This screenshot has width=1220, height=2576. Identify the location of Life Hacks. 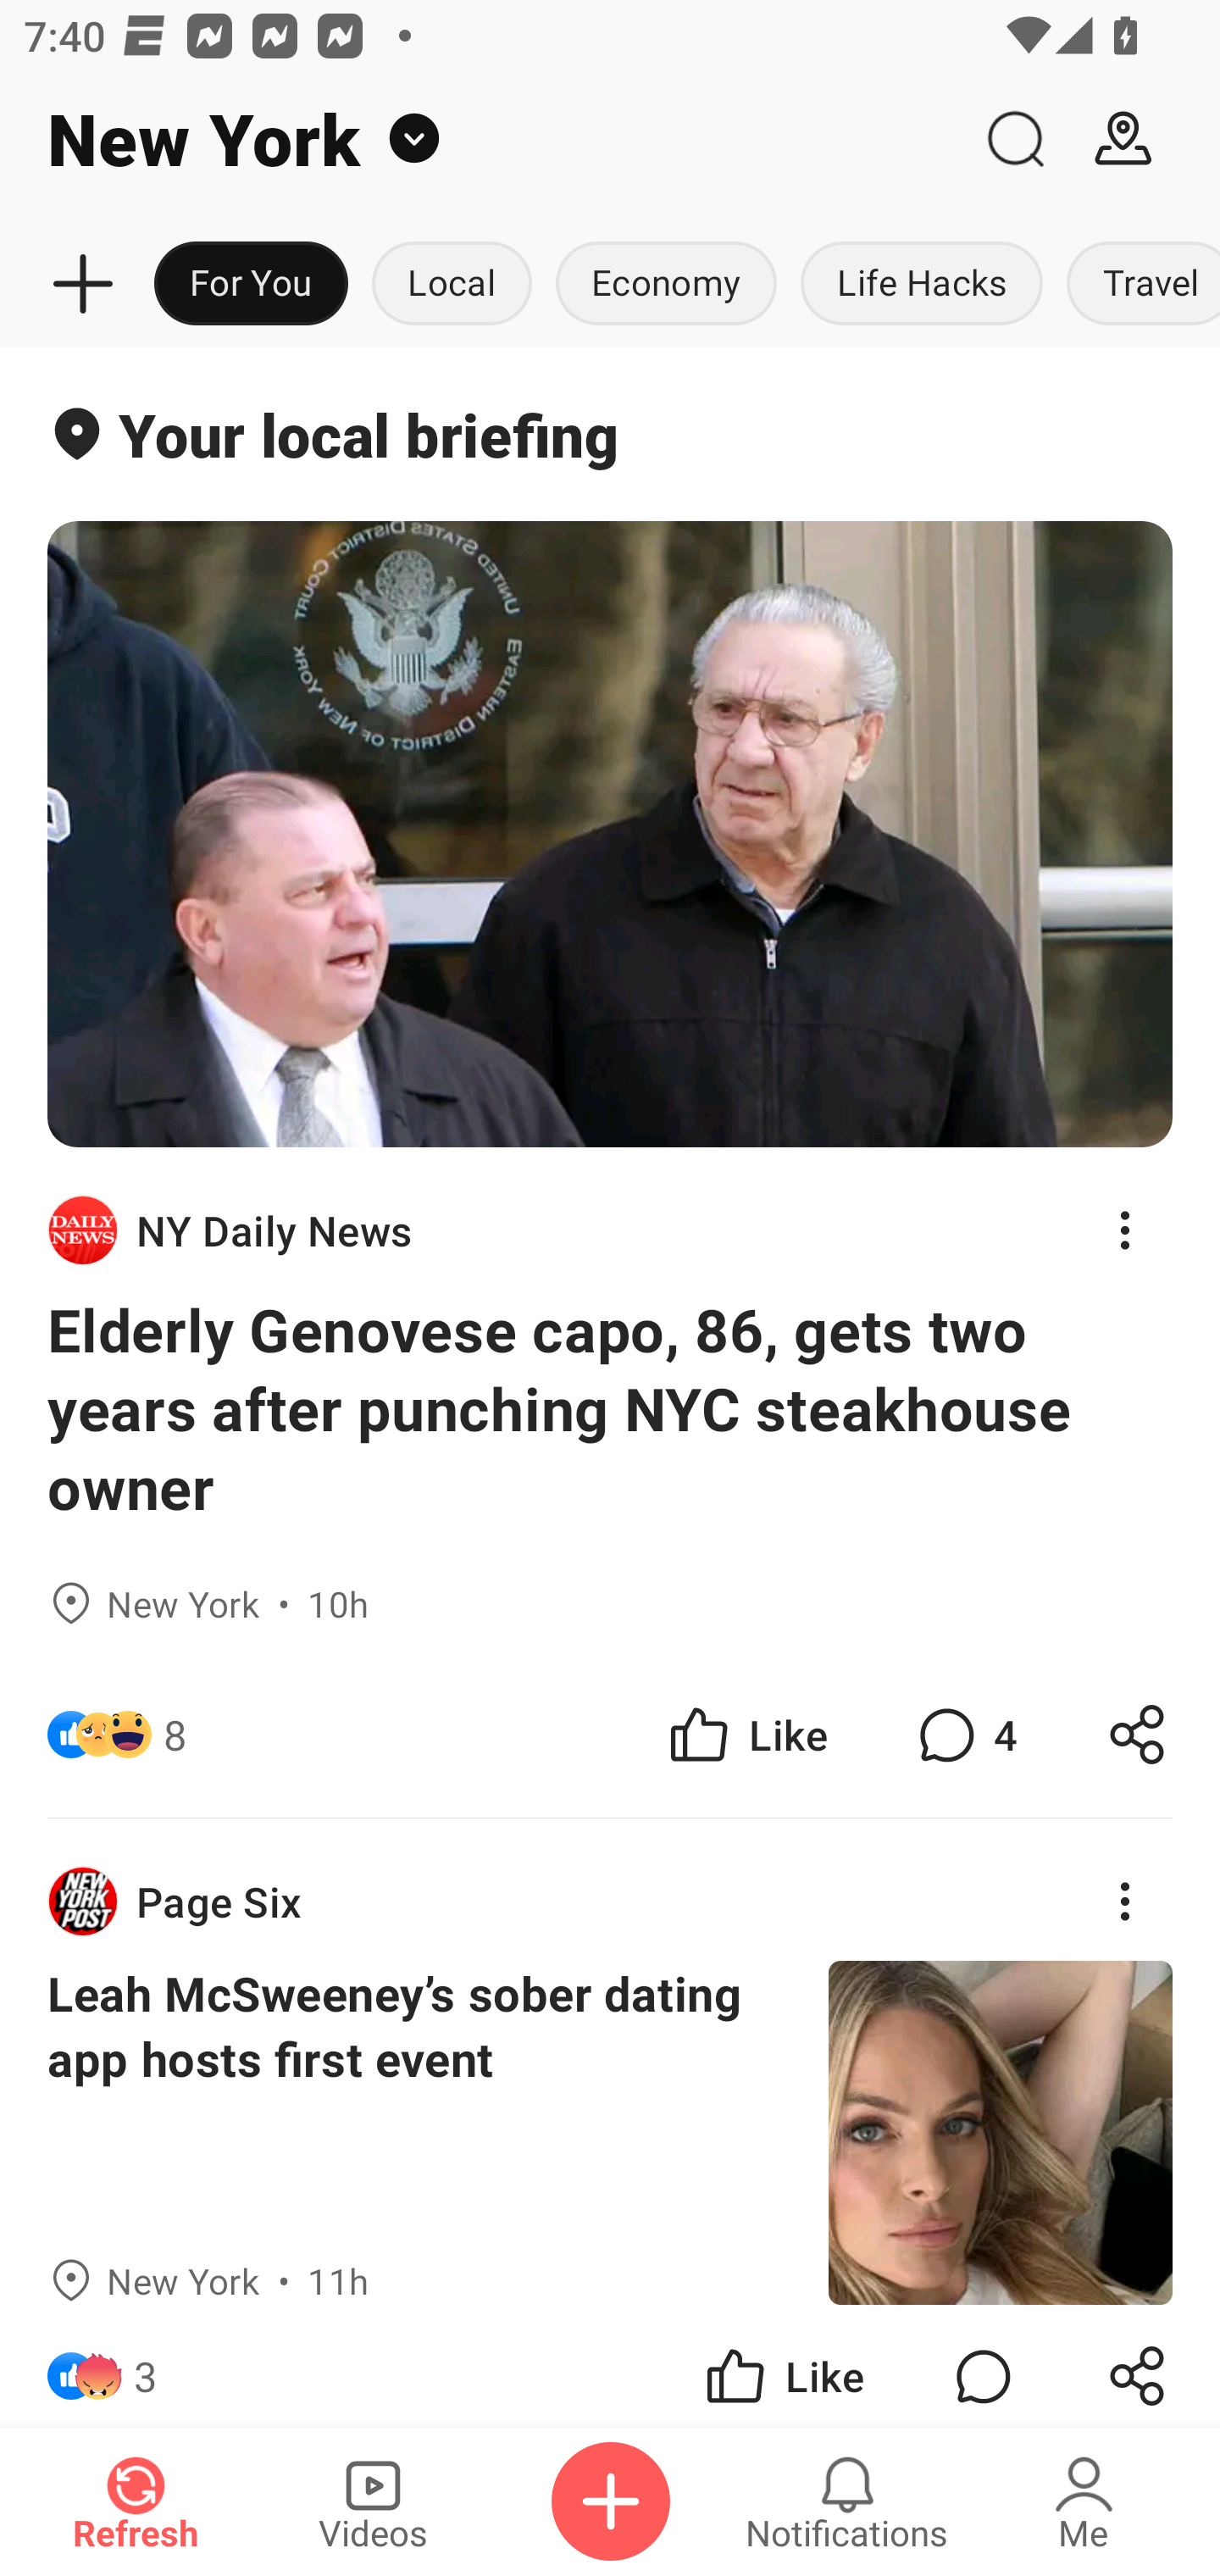
(922, 285).